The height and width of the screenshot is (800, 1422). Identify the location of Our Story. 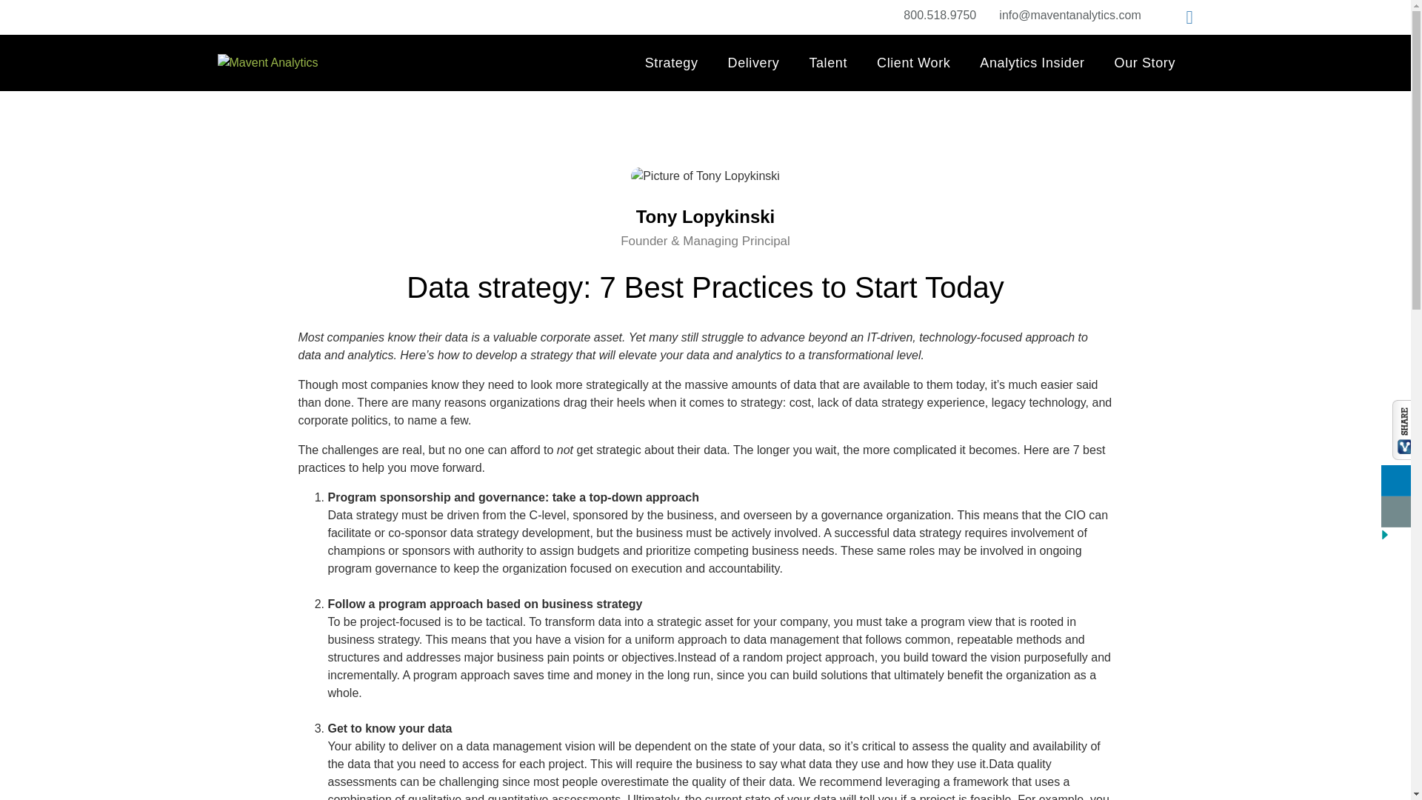
(1145, 62).